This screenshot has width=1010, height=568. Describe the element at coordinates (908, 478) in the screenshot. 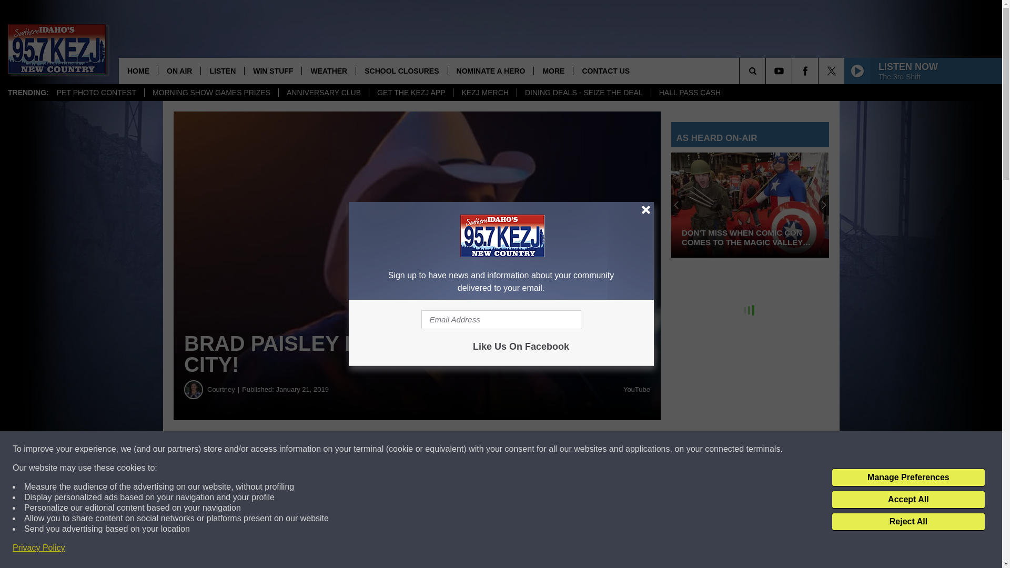

I see `Manage Preferences` at that location.